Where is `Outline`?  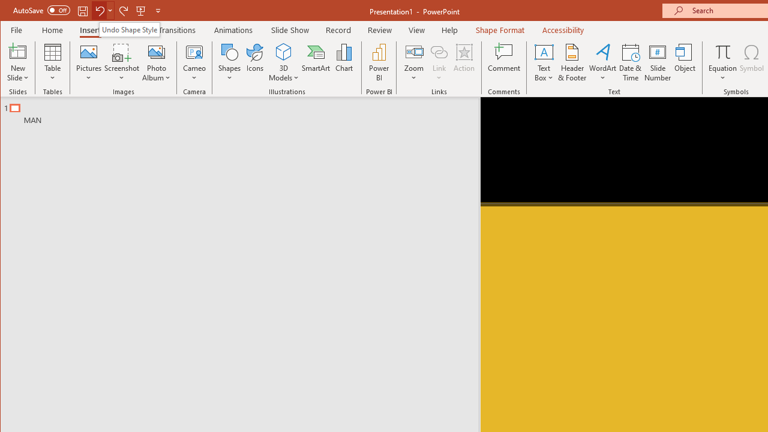
Outline is located at coordinates (245, 111).